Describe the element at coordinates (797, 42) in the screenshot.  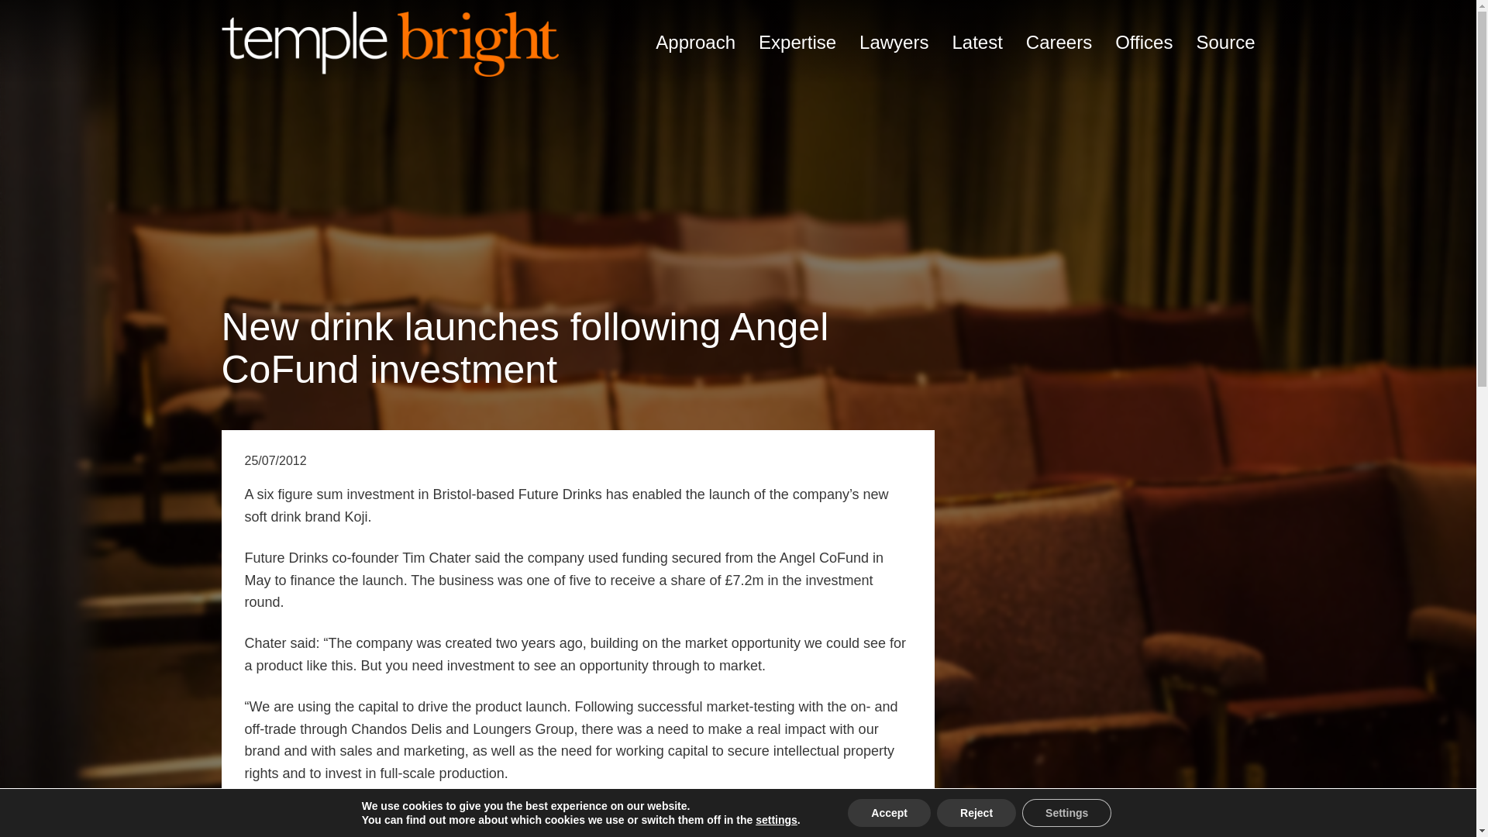
I see `Expertise` at that location.